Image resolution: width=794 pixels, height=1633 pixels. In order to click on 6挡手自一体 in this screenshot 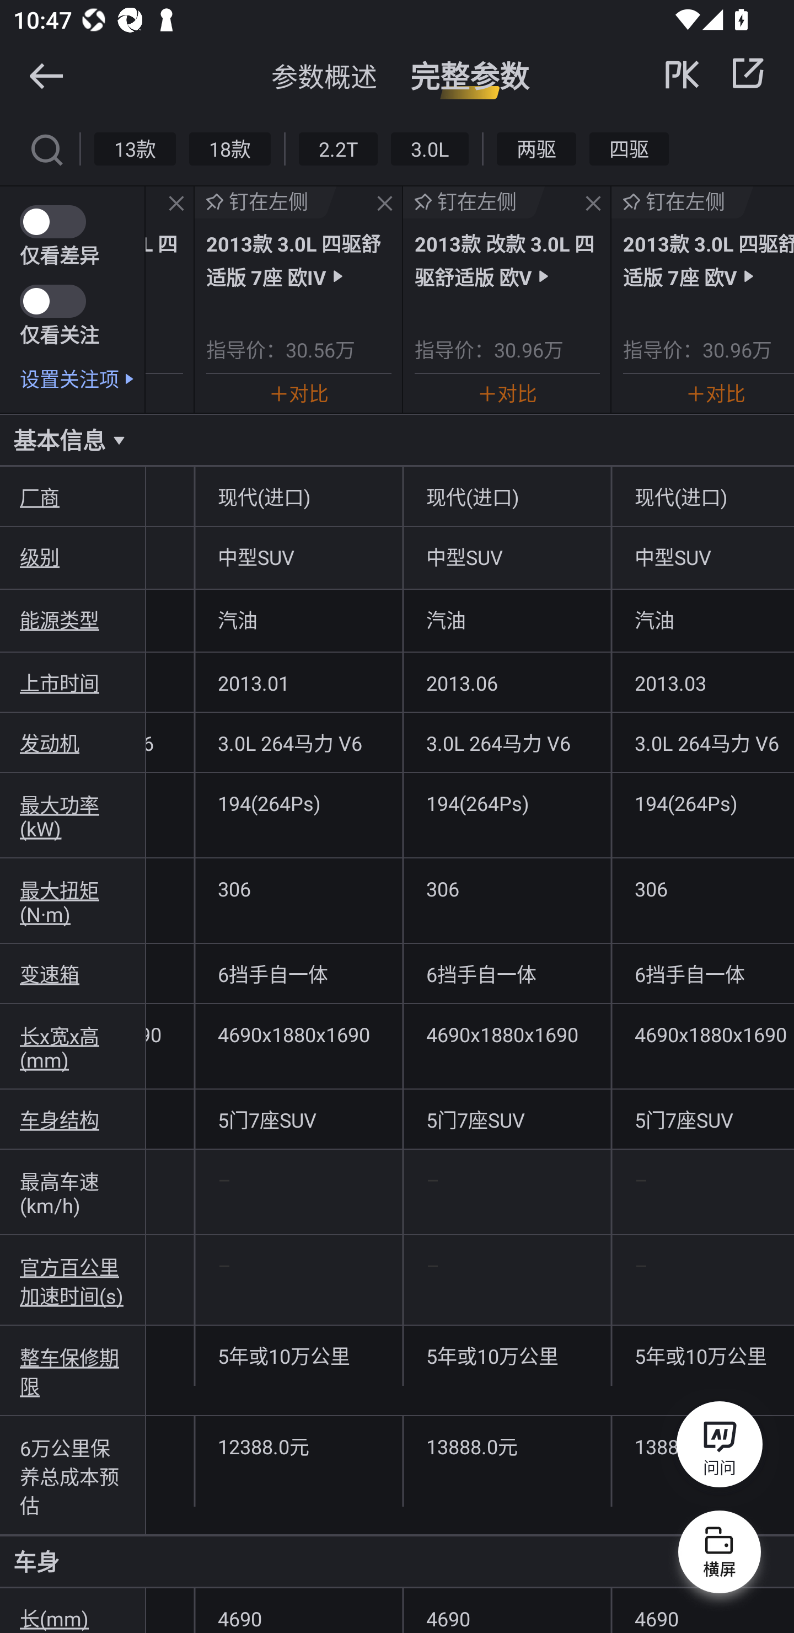, I will do `click(702, 974)`.